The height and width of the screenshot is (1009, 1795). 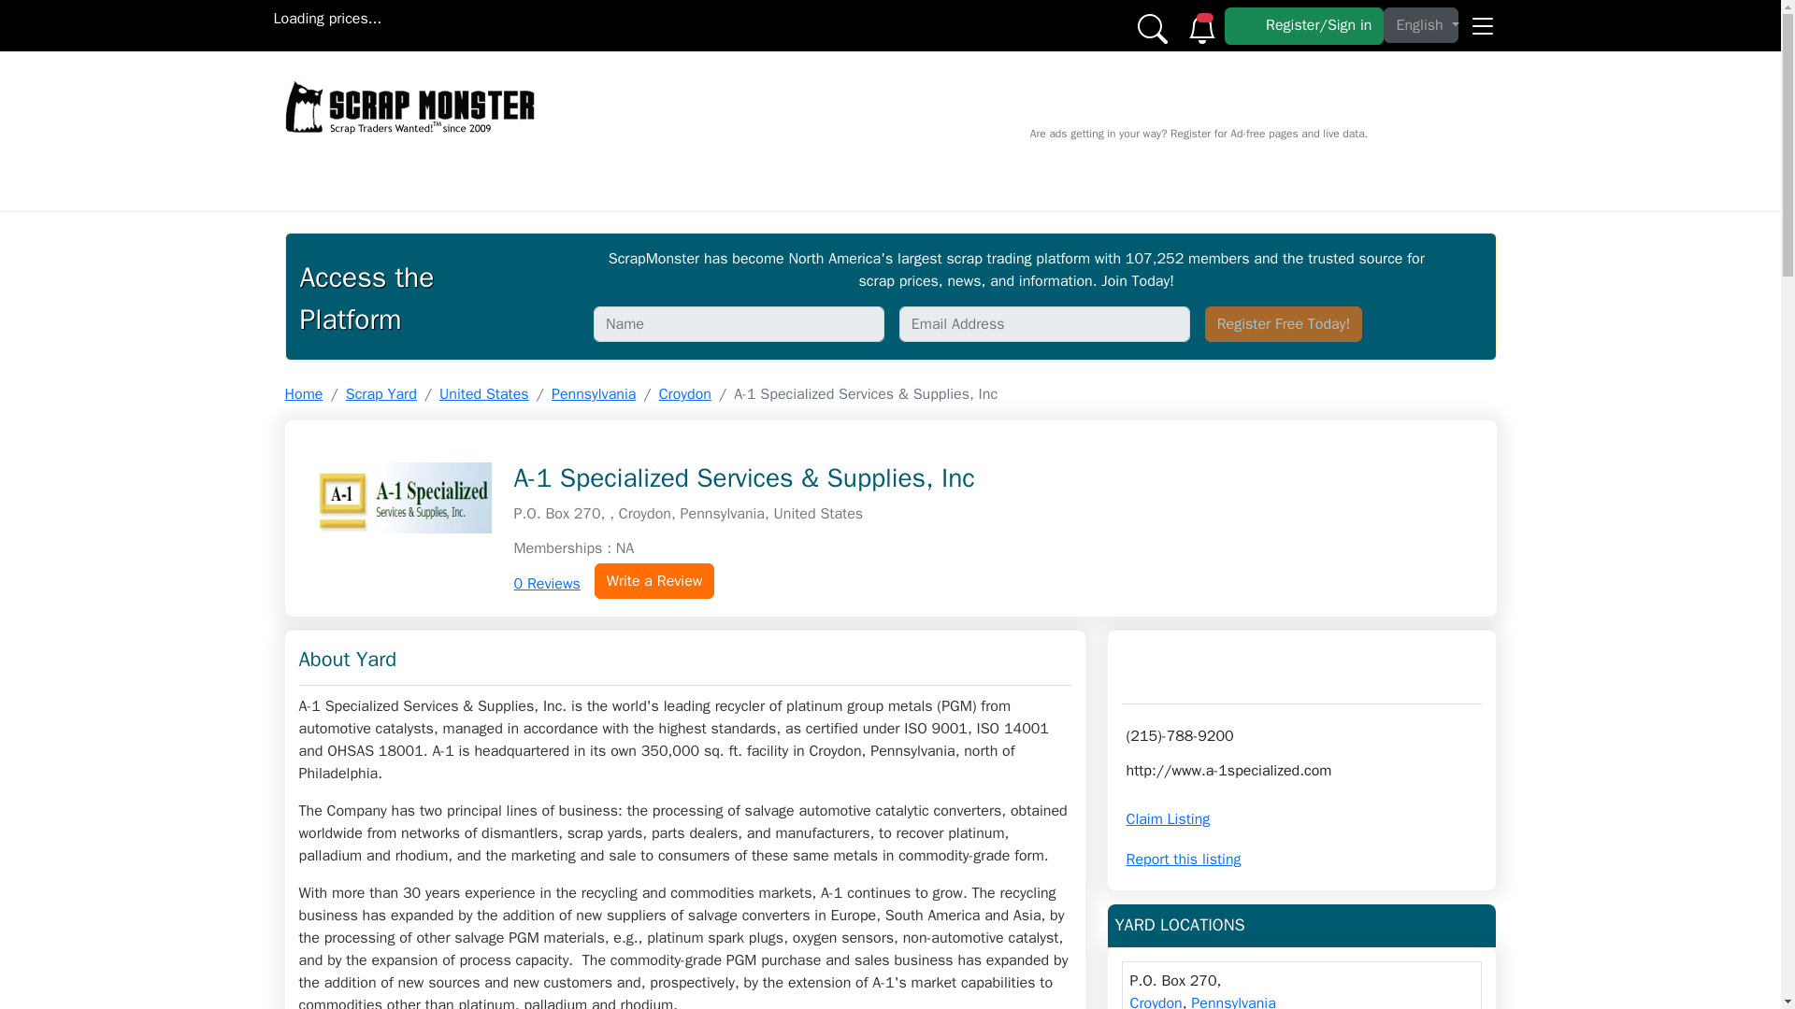 I want to click on HOME, so click(x=332, y=181).